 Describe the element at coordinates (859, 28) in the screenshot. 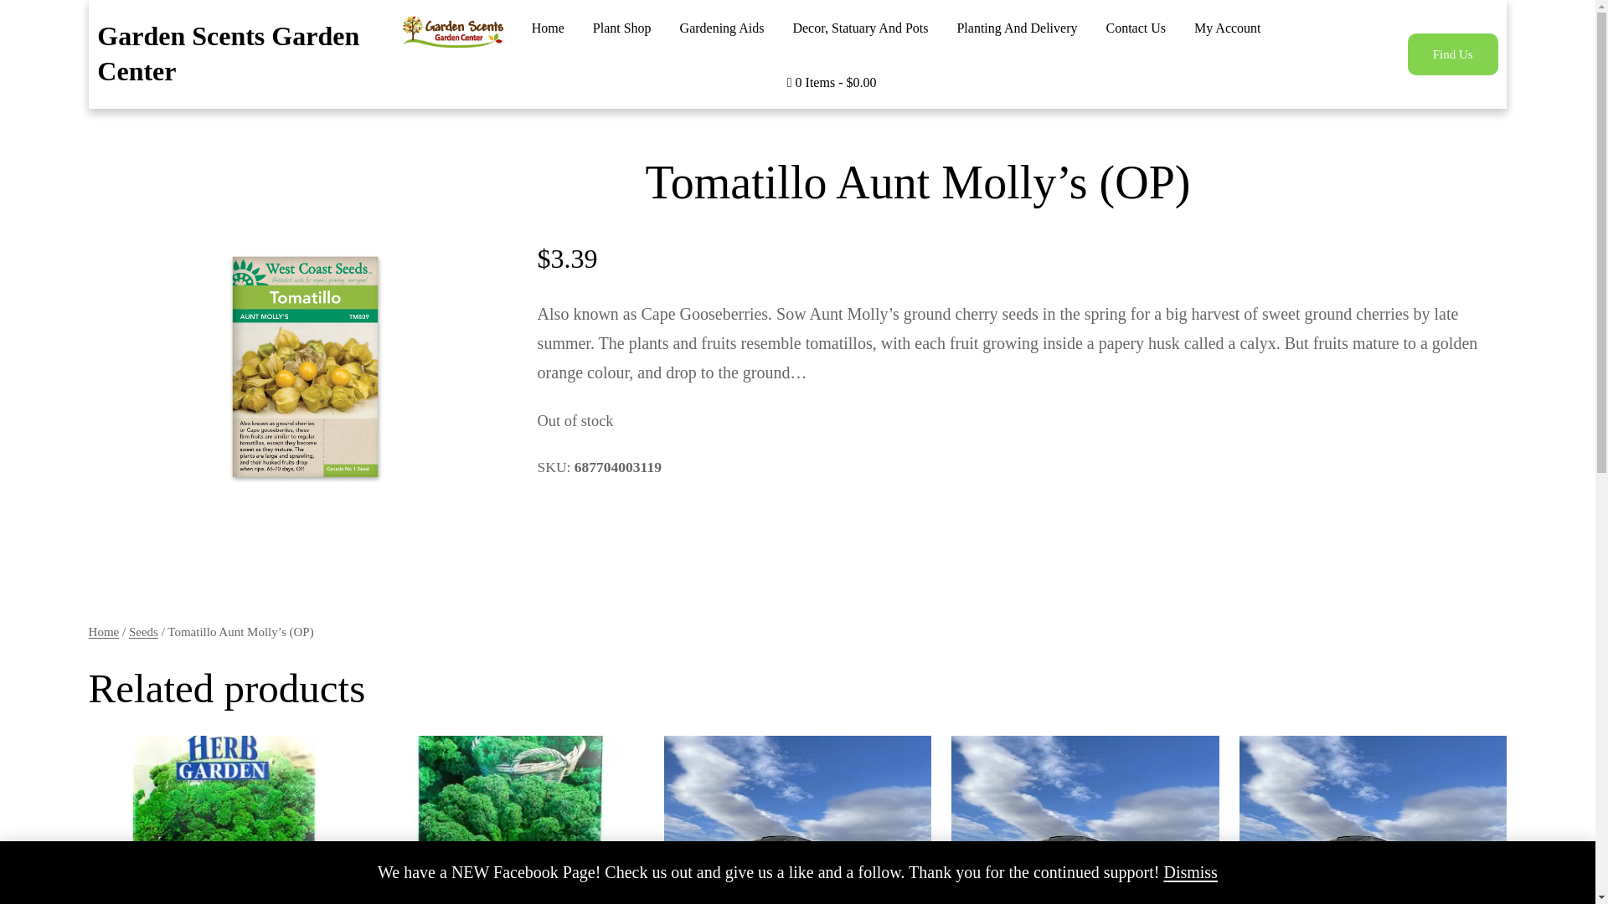

I see `Decor, Statuary And Pots` at that location.